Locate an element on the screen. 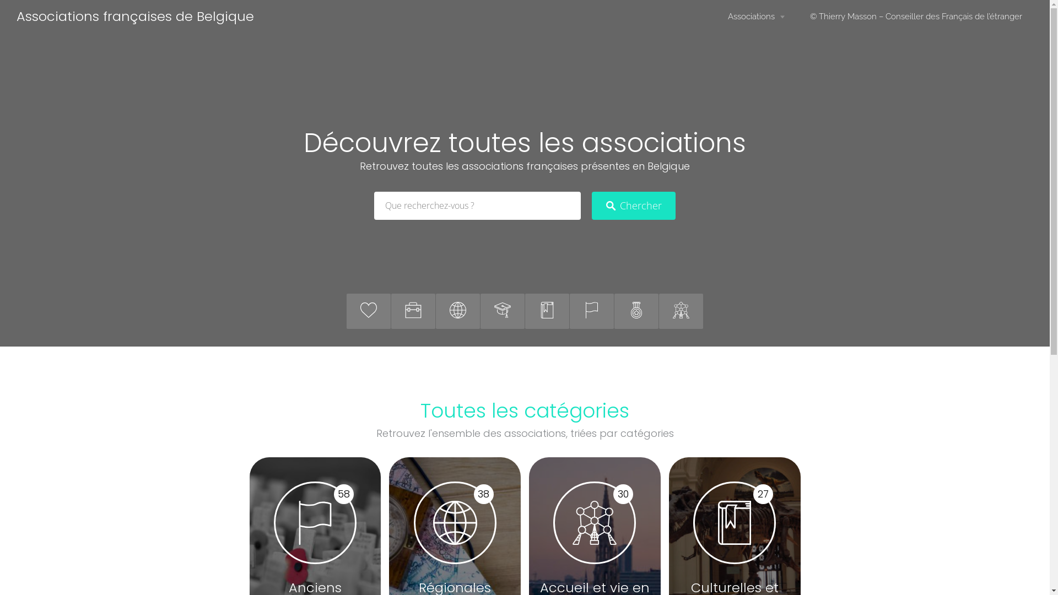 This screenshot has height=595, width=1058. Chercher is located at coordinates (634, 206).